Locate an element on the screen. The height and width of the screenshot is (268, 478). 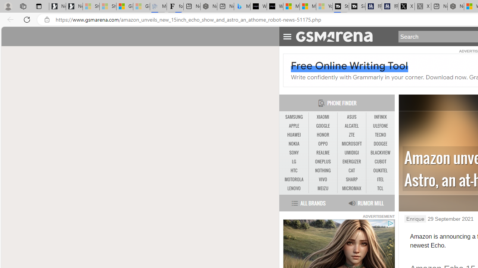
OUKITEL is located at coordinates (380, 170).